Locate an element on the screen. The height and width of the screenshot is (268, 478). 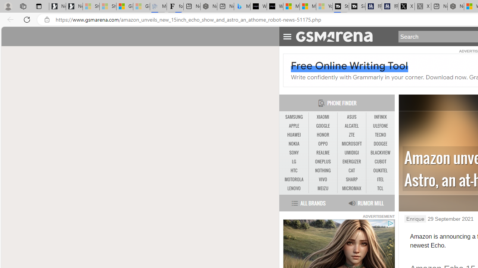
OUKITEL is located at coordinates (380, 170).